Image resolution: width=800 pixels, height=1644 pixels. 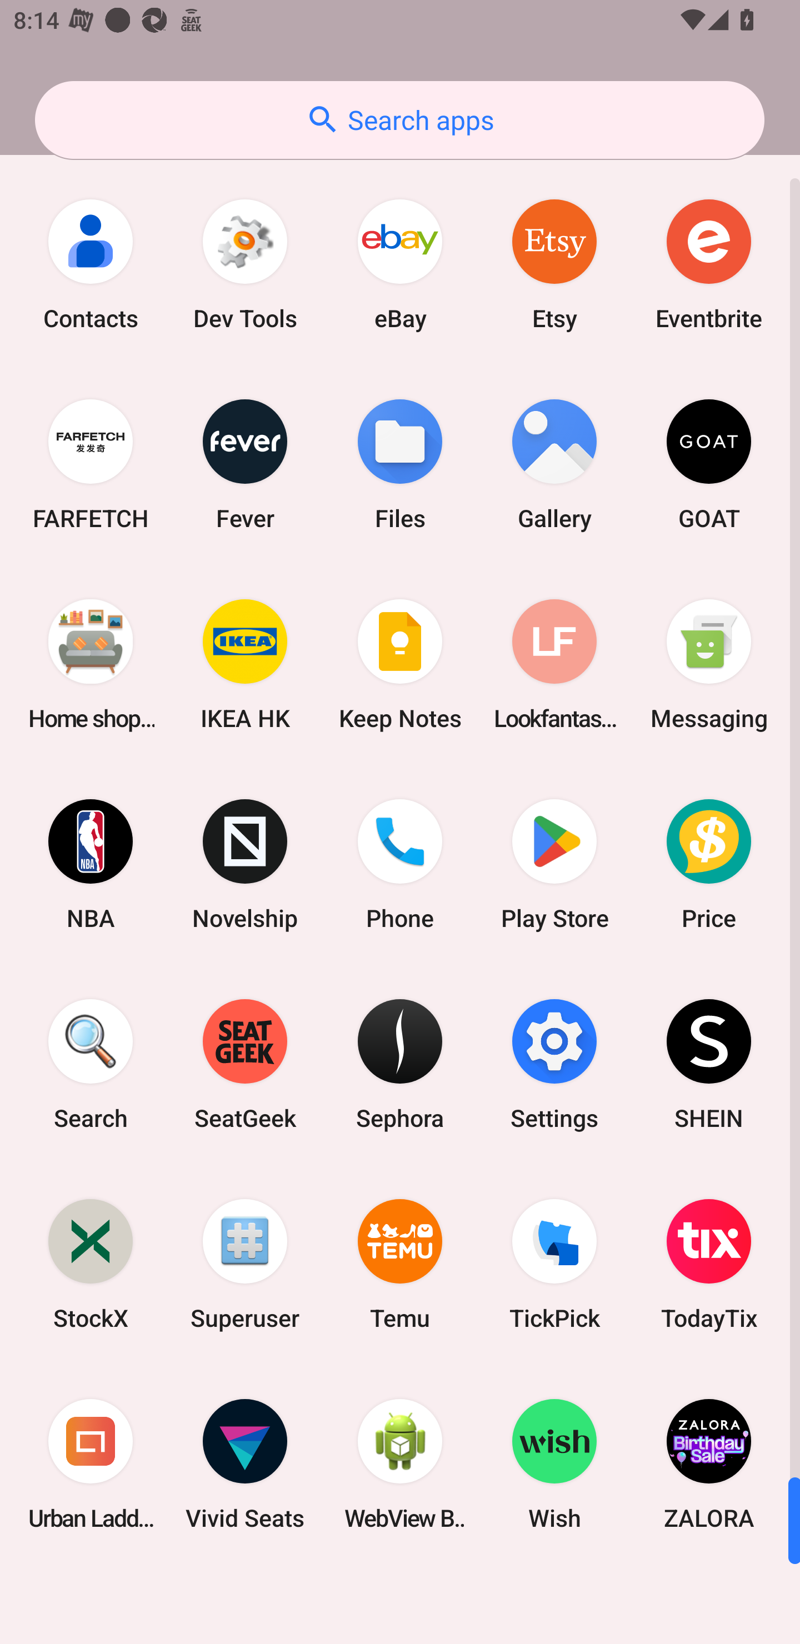 What do you see at coordinates (400, 864) in the screenshot?
I see `Phone` at bounding box center [400, 864].